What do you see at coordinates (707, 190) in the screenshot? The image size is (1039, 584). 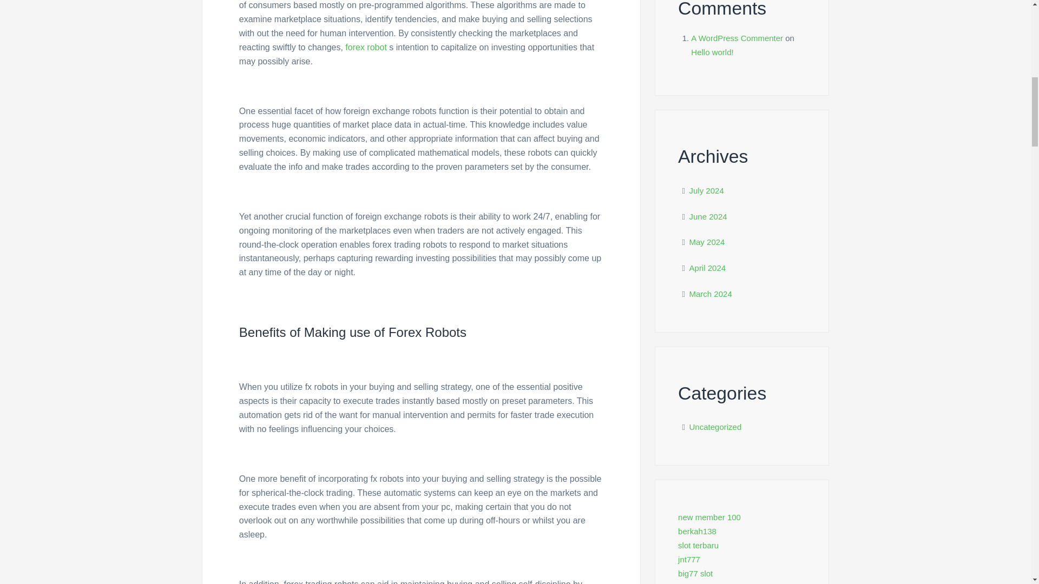 I see `July 2024` at bounding box center [707, 190].